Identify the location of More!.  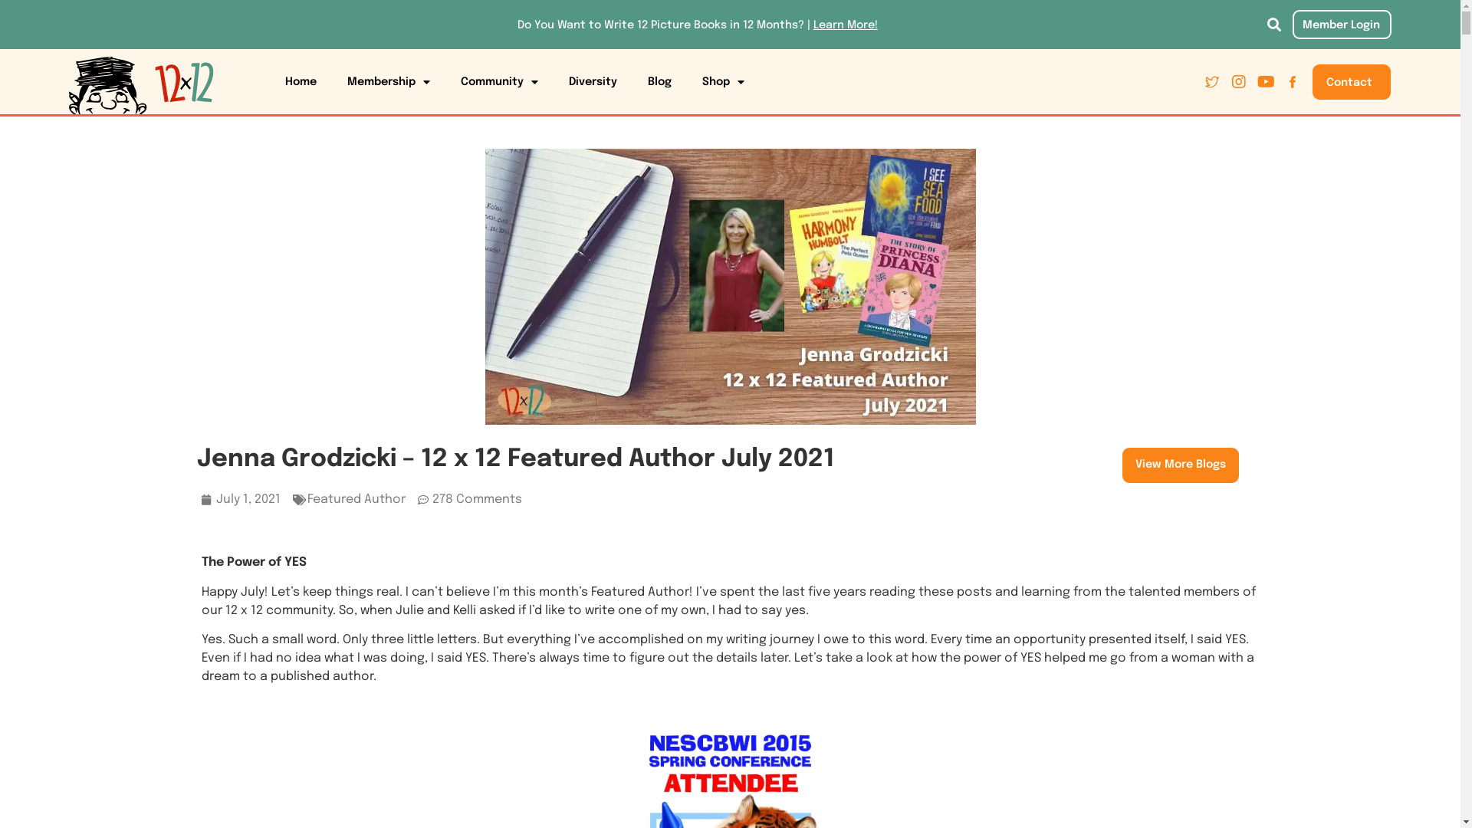
(861, 25).